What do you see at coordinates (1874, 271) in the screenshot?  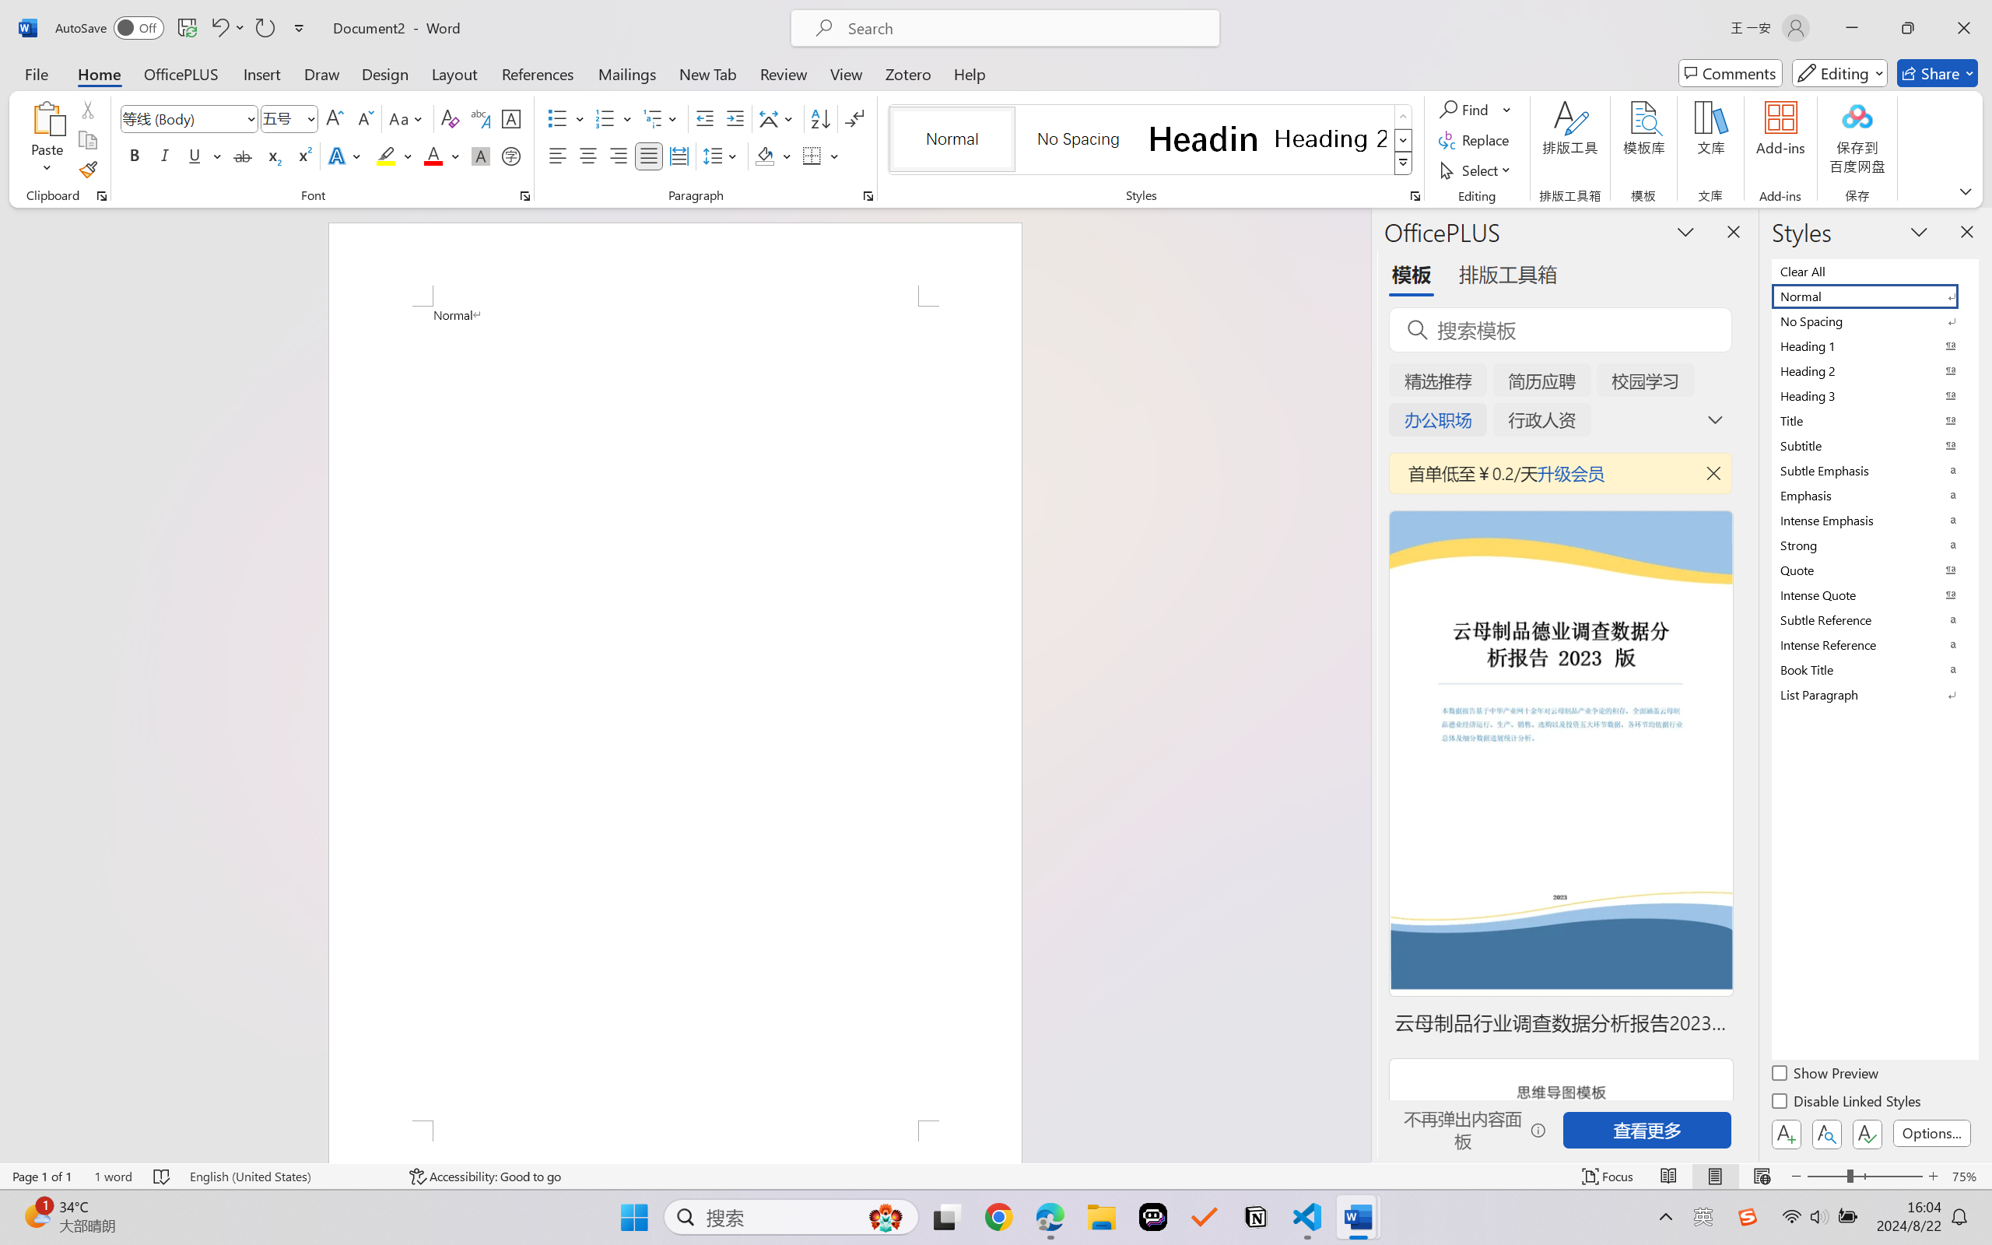 I see `Clear All` at bounding box center [1874, 271].